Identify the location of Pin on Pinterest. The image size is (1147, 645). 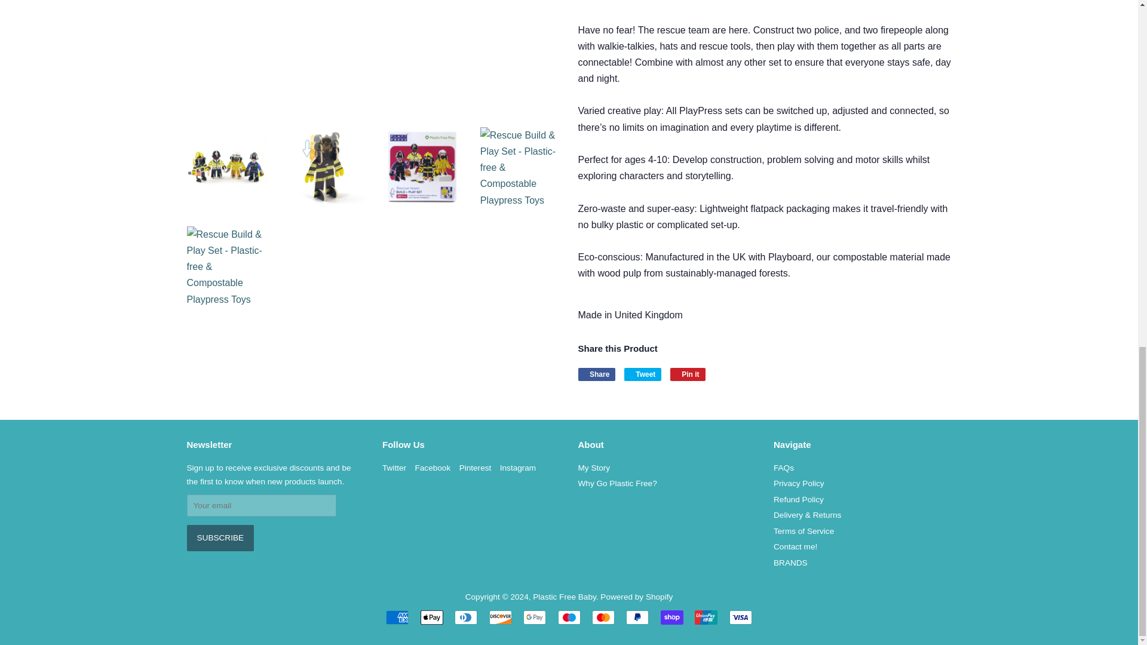
(687, 374).